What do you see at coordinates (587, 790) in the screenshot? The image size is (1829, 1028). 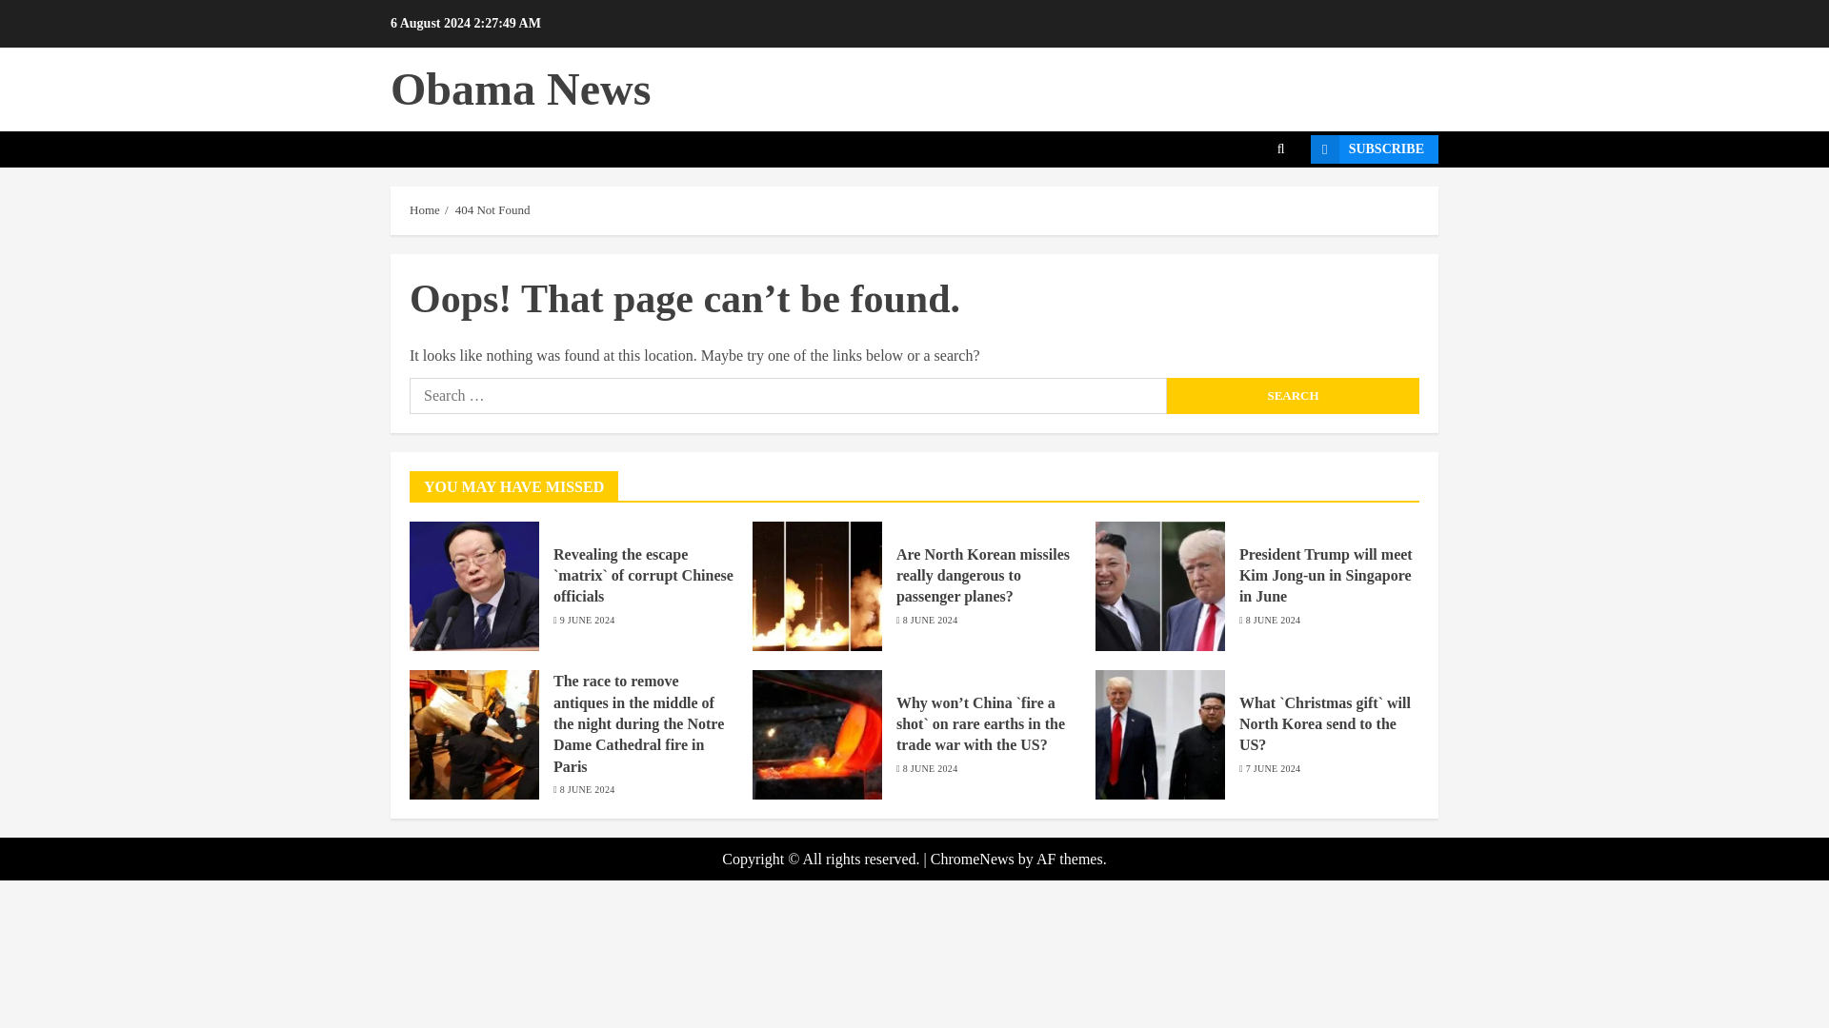 I see `8 JUNE 2024` at bounding box center [587, 790].